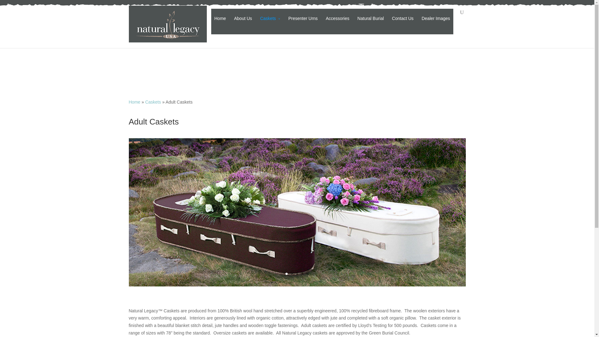 This screenshot has width=599, height=337. What do you see at coordinates (436, 23) in the screenshot?
I see `Dealer Images` at bounding box center [436, 23].